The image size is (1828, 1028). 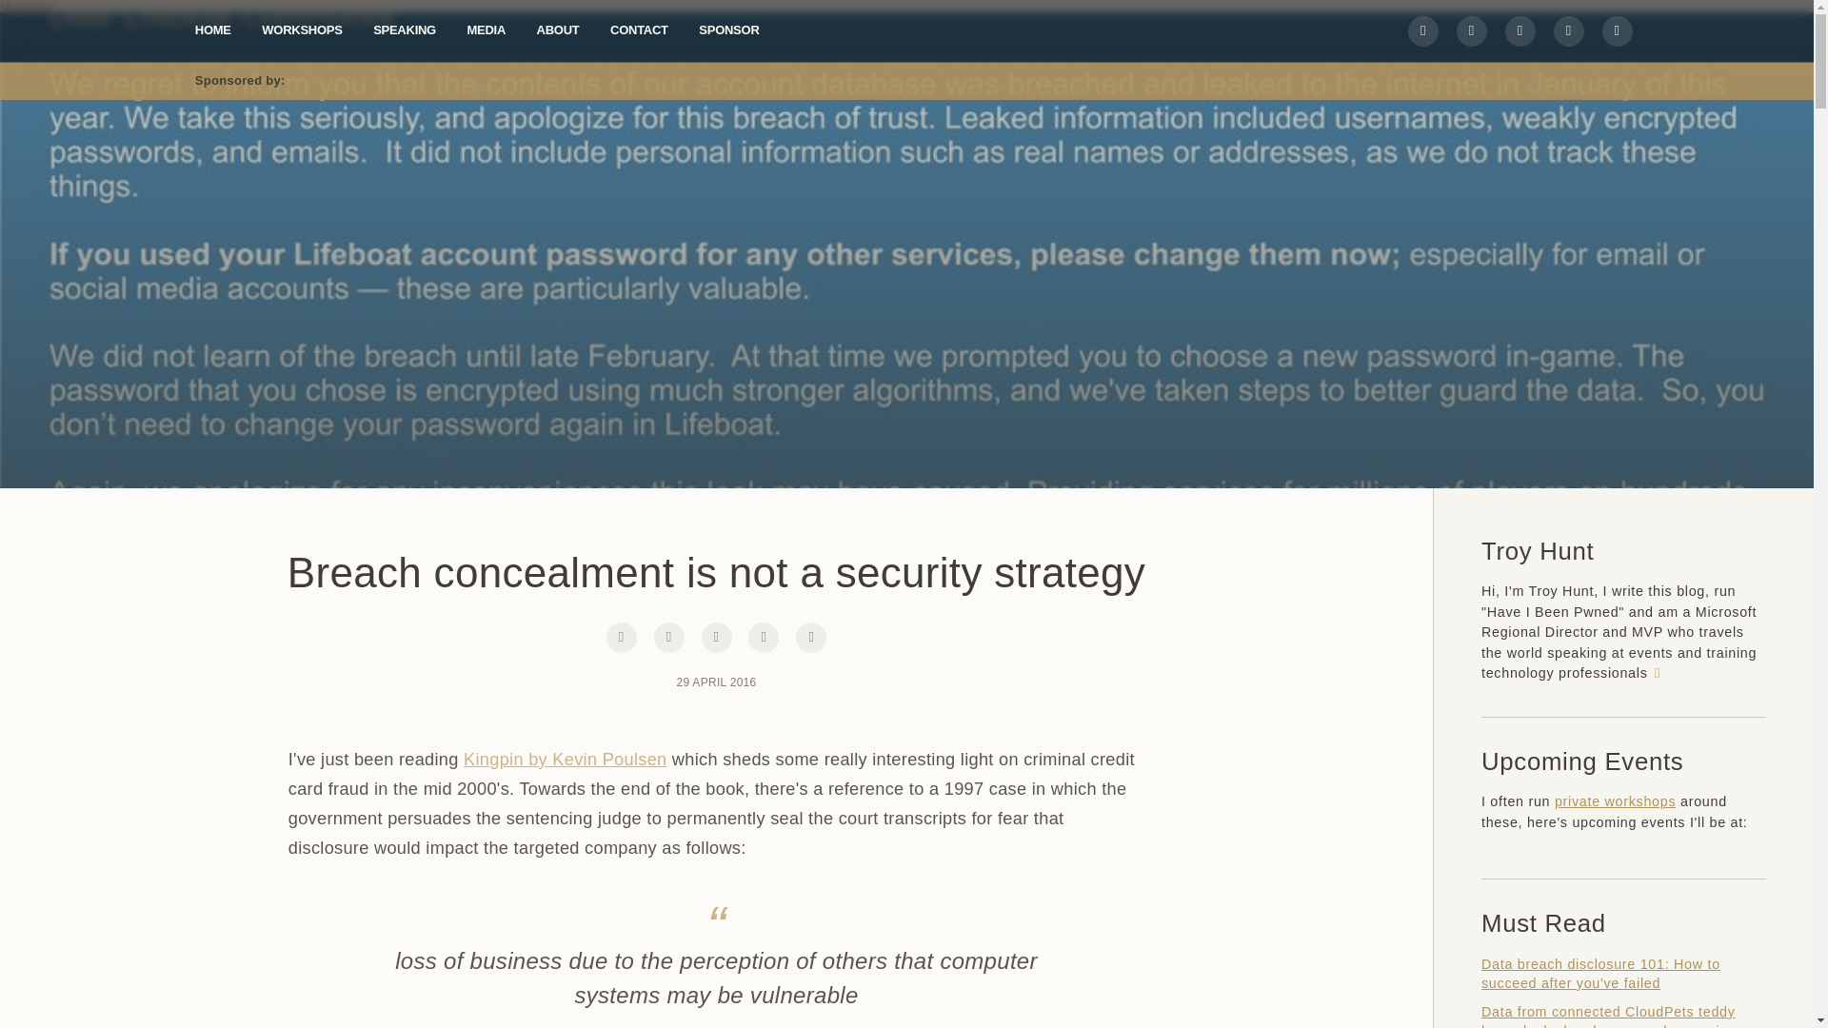 I want to click on MEDIA, so click(x=486, y=29).